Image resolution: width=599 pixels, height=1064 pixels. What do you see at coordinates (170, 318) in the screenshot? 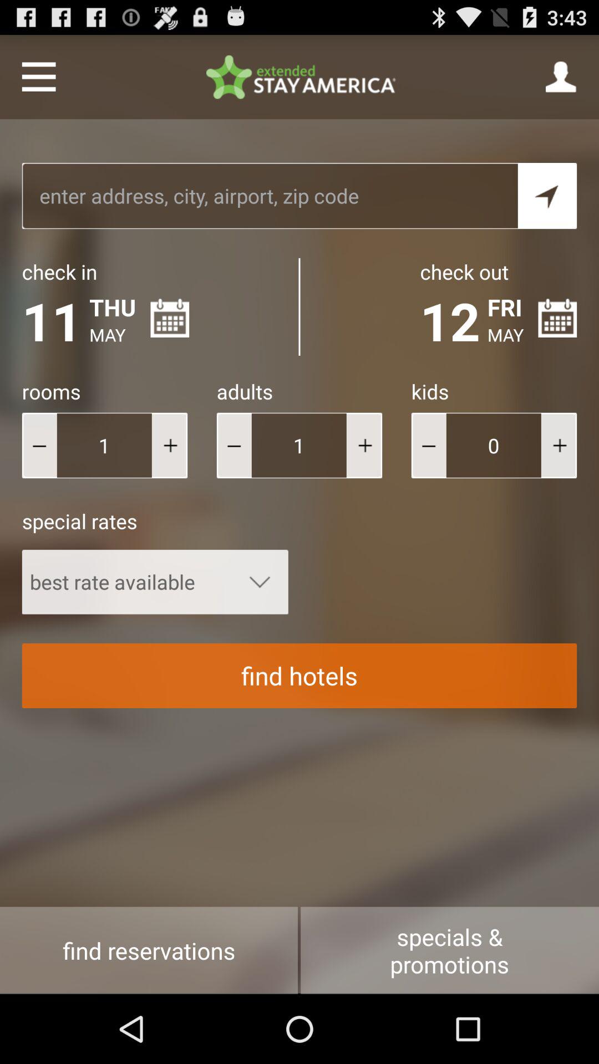
I see `view calendar for check in date` at bounding box center [170, 318].